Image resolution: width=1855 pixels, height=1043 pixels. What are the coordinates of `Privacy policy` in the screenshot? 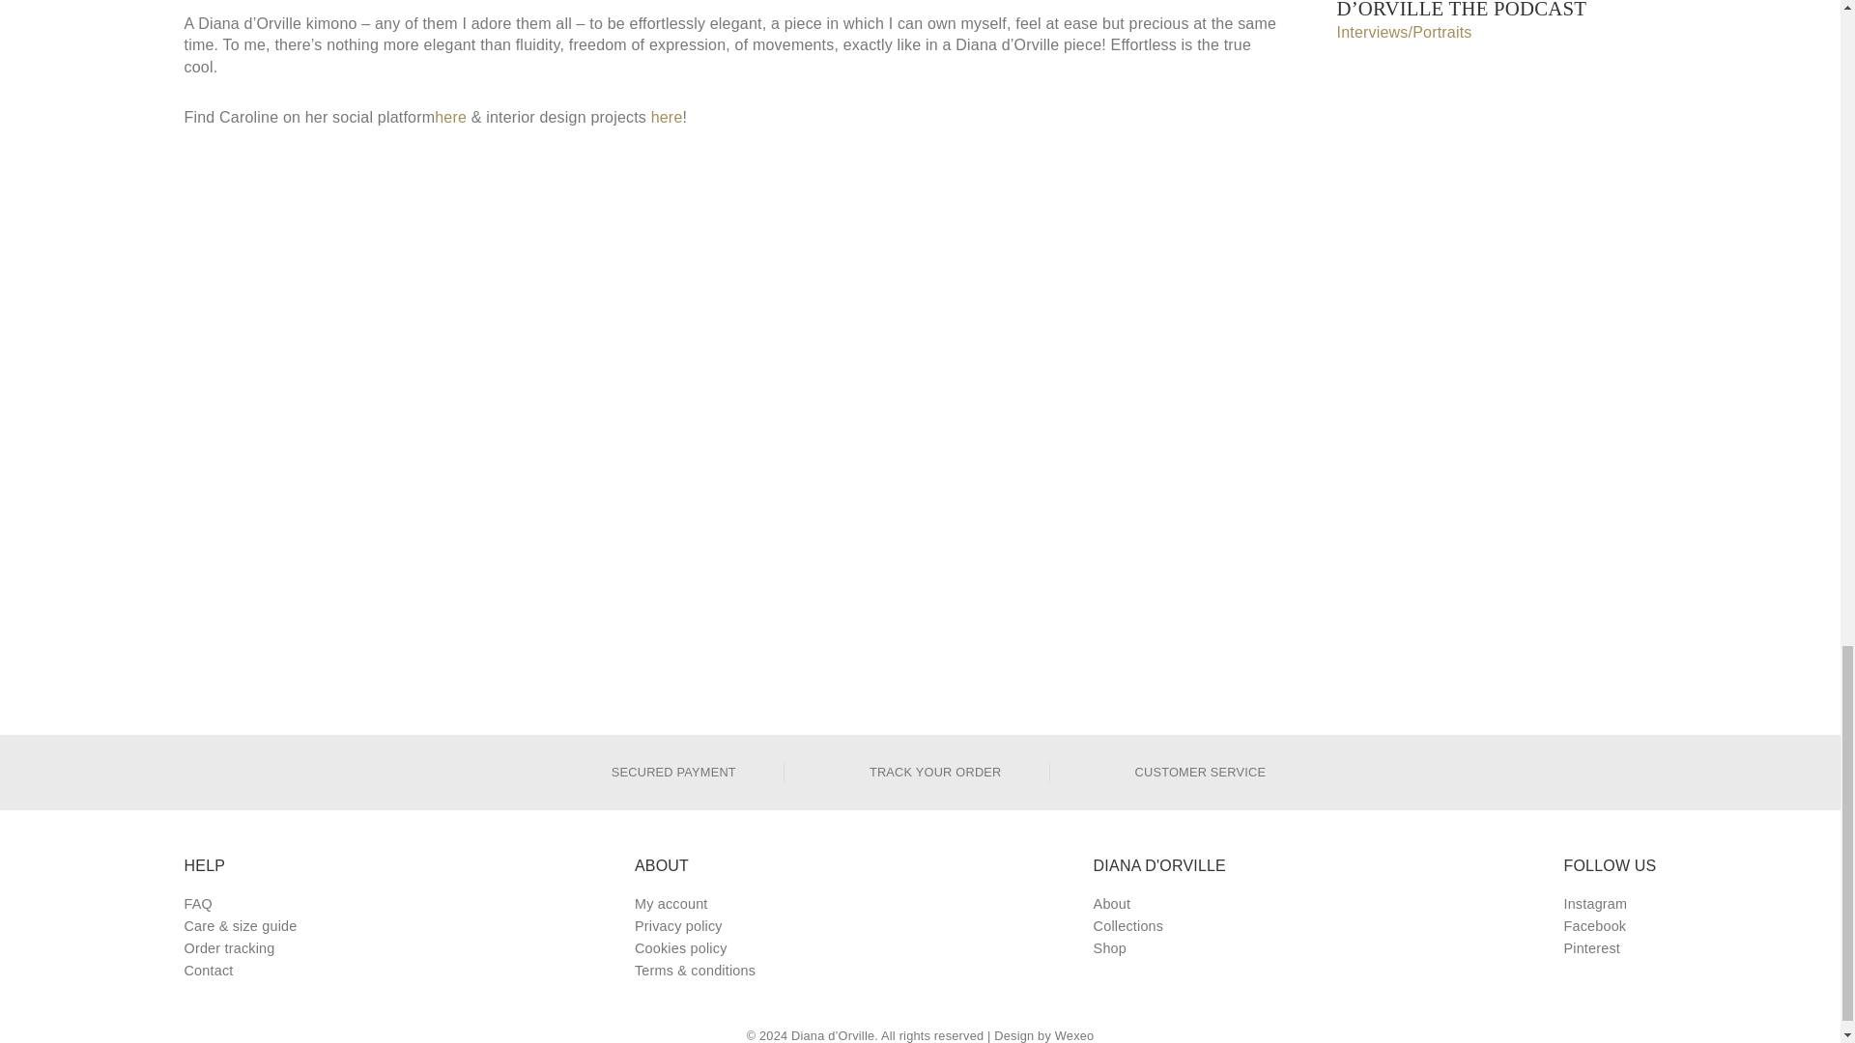 It's located at (694, 926).